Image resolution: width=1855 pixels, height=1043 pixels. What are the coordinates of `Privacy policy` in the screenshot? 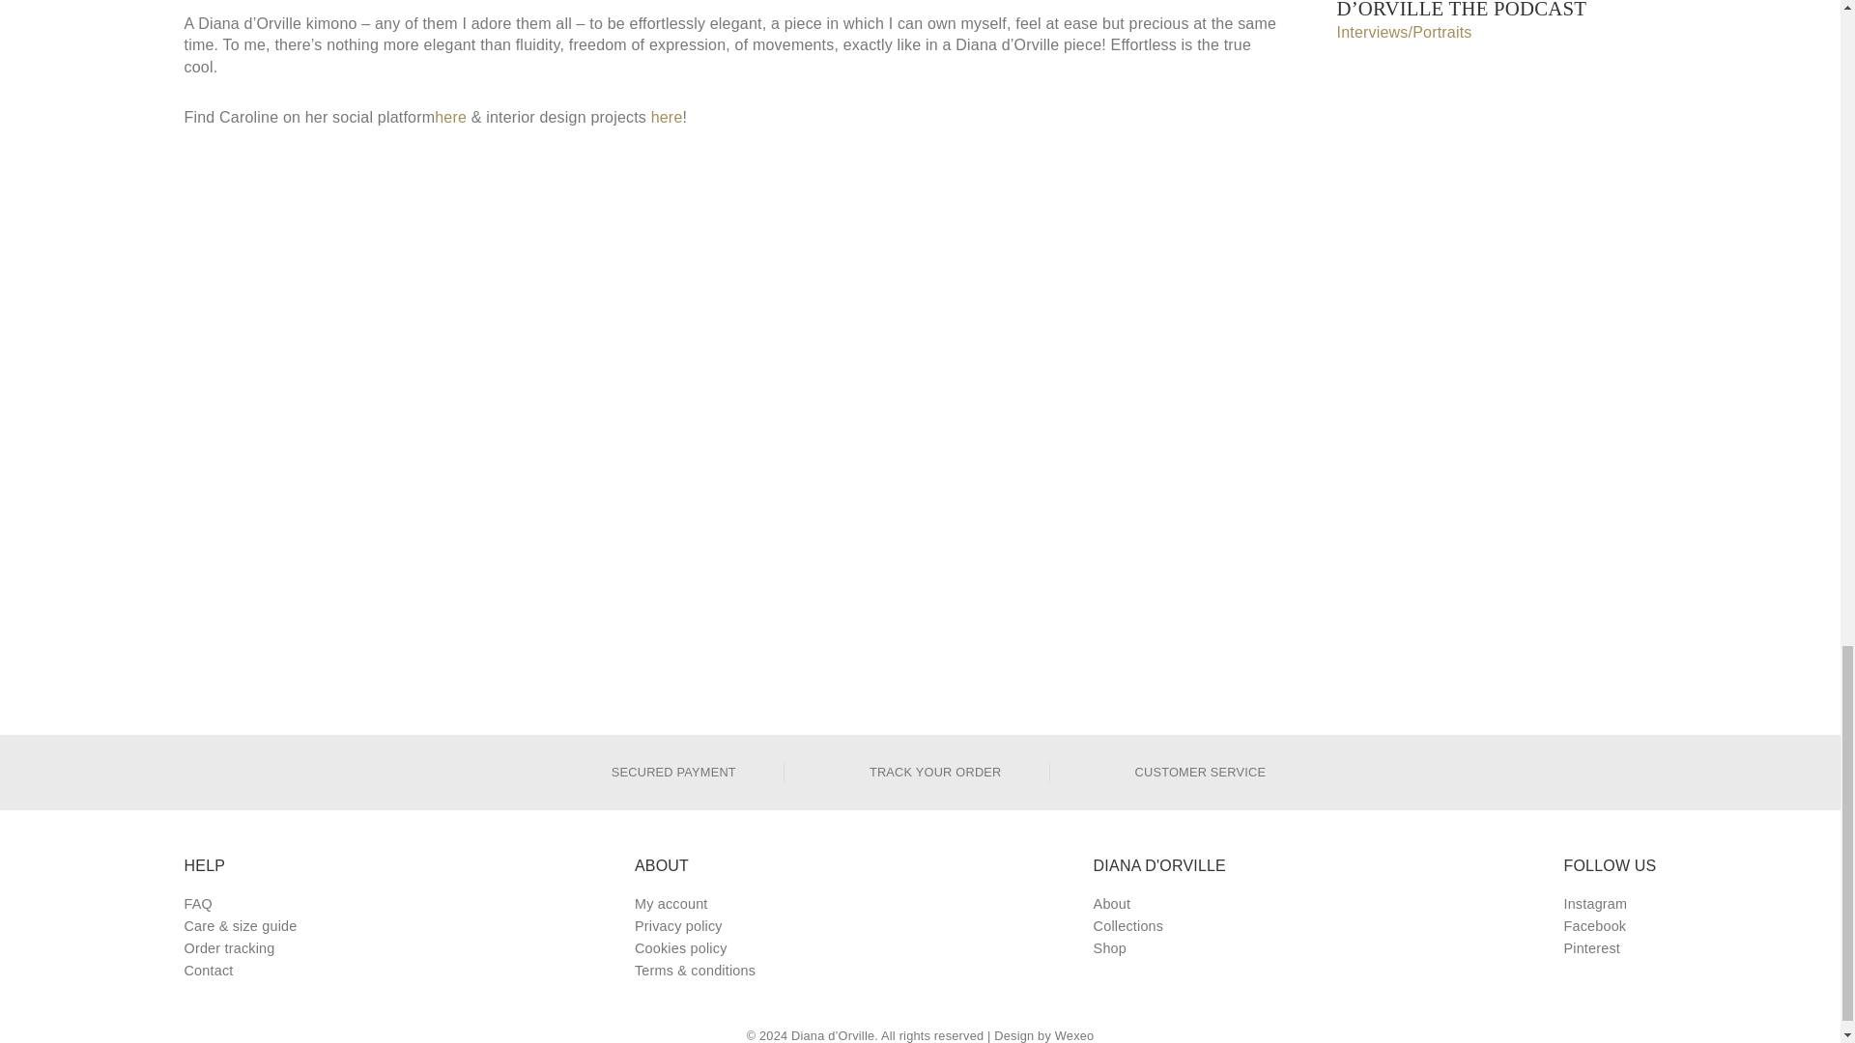 It's located at (694, 926).